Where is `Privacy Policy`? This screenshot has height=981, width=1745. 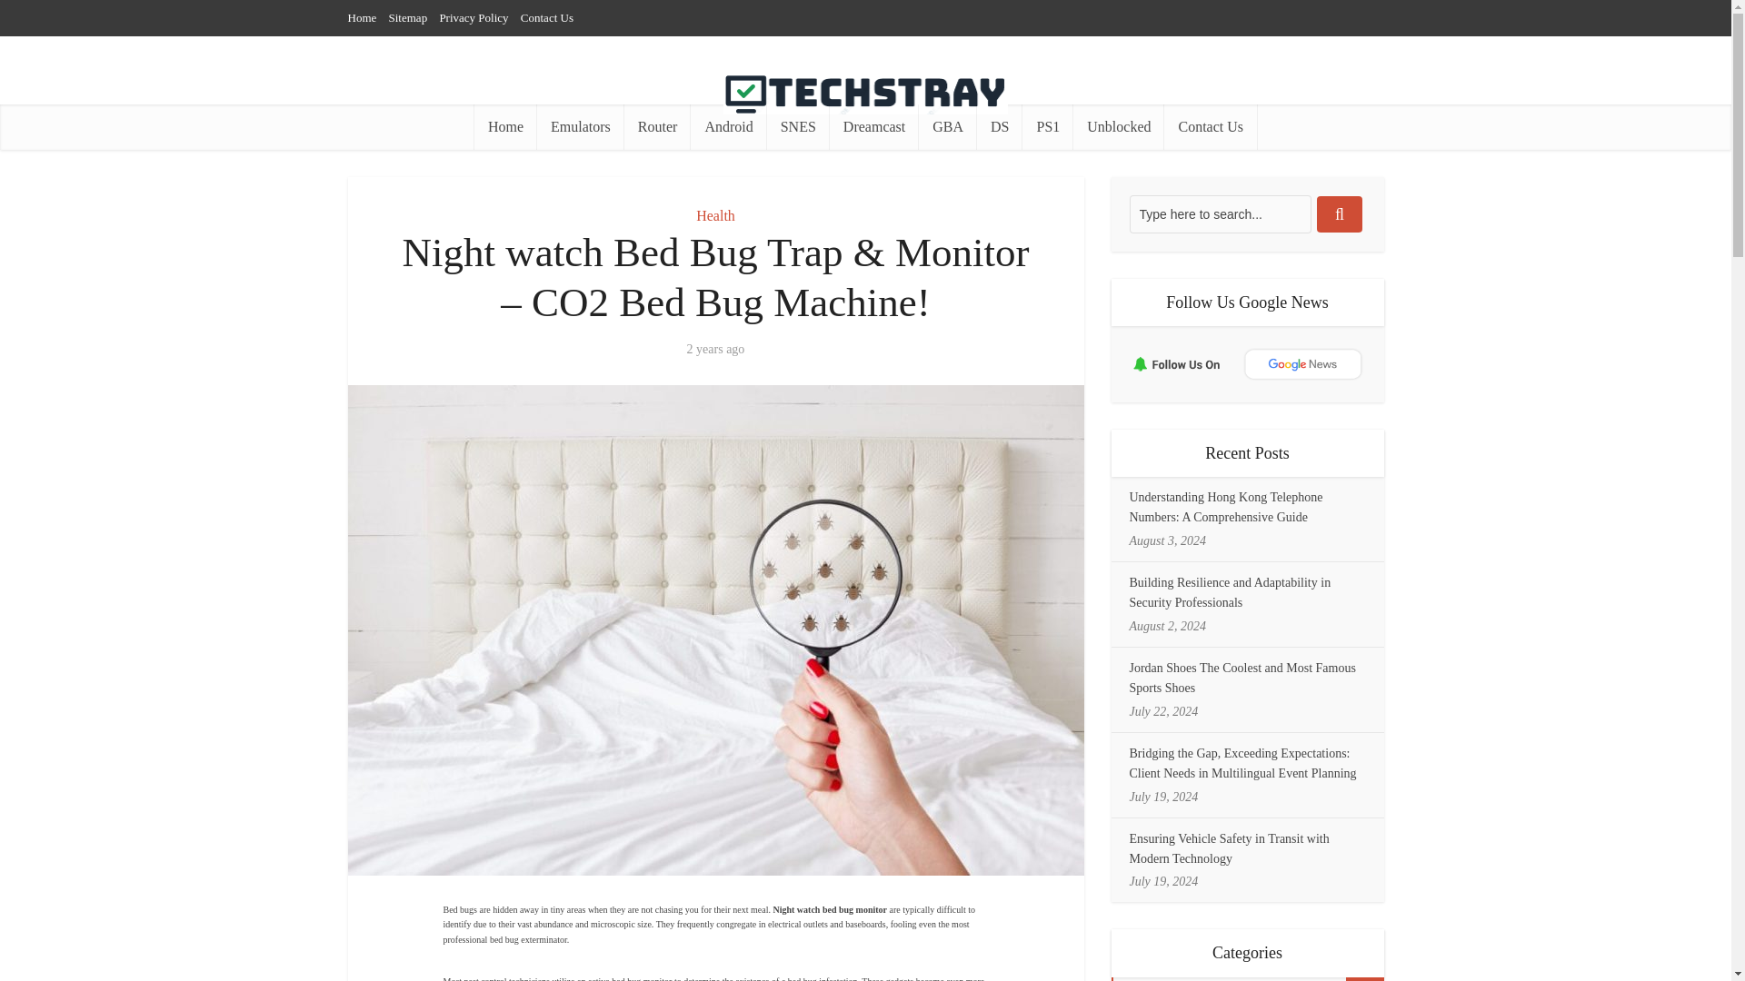 Privacy Policy is located at coordinates (473, 17).